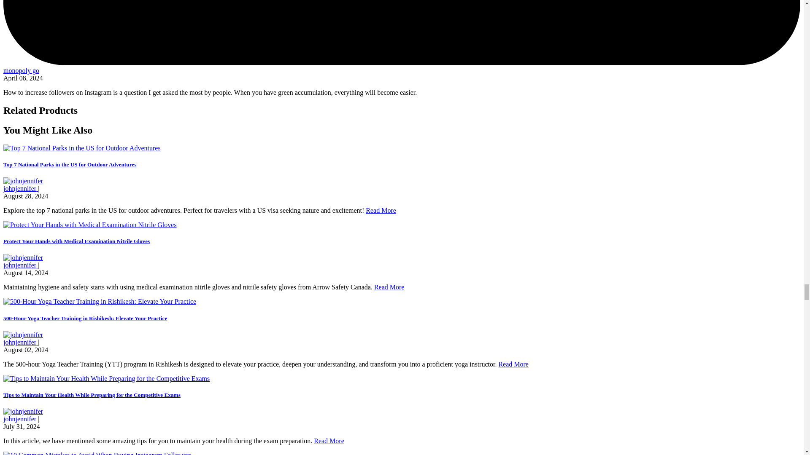  What do you see at coordinates (381, 210) in the screenshot?
I see `Read More` at bounding box center [381, 210].